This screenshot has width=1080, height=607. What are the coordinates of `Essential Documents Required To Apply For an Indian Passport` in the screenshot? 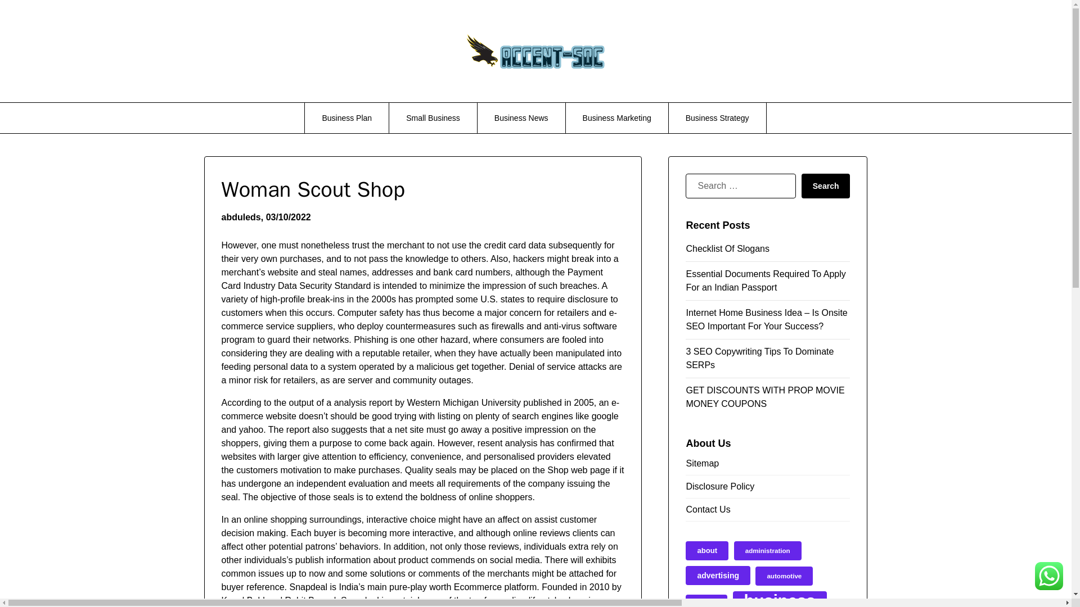 It's located at (766, 280).